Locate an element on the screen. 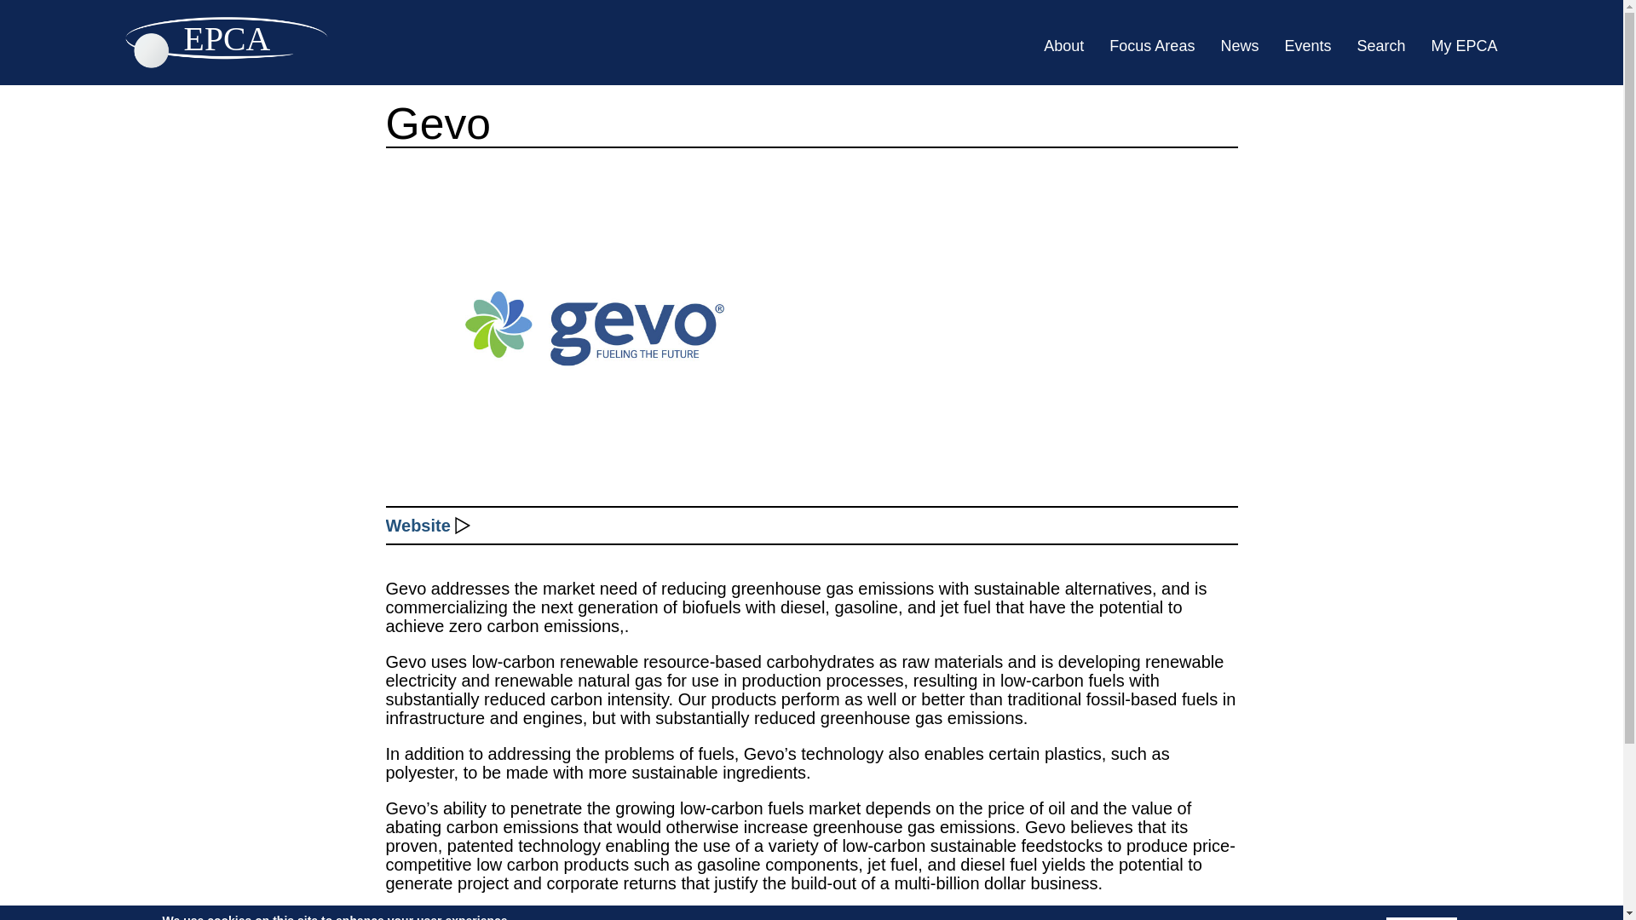 The height and width of the screenshot is (920, 1636). About is located at coordinates (1063, 46).